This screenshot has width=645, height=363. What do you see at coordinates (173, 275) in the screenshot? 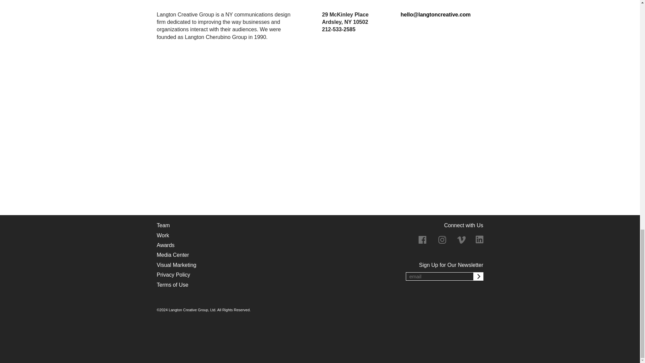
I see `Privacy Policy` at bounding box center [173, 275].